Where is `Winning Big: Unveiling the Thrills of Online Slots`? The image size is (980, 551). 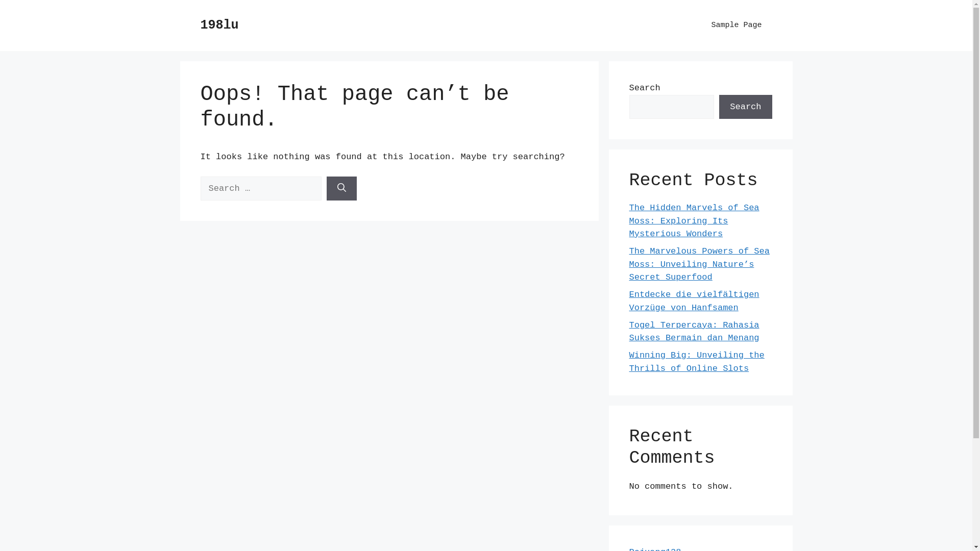 Winning Big: Unveiling the Thrills of Online Slots is located at coordinates (696, 362).